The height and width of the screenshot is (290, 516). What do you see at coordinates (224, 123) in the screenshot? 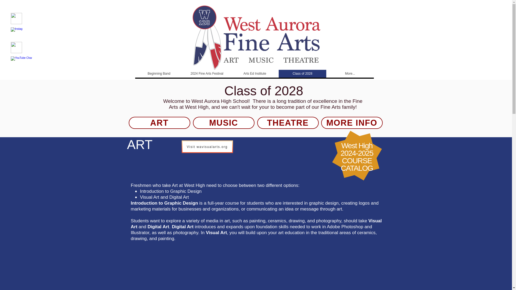
I see `Visit wavisualarts.org` at bounding box center [224, 123].